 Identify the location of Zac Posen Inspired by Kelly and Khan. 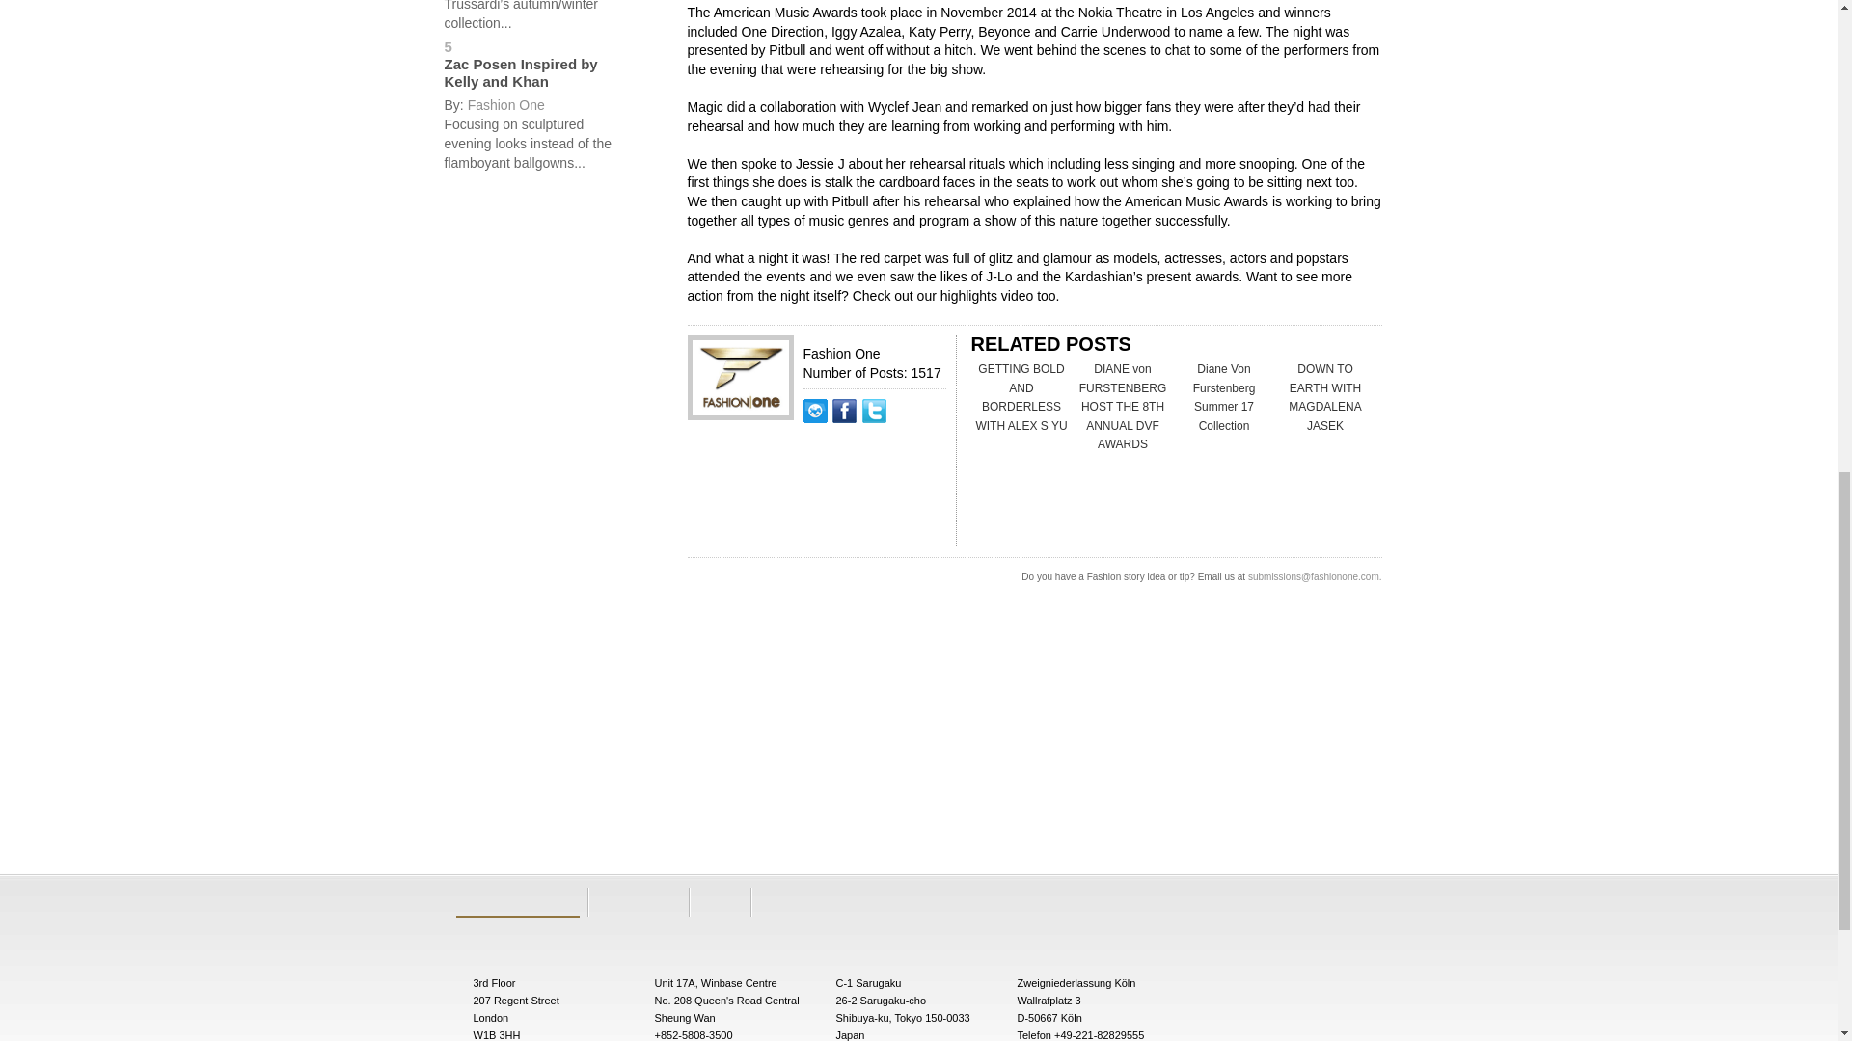
(520, 72).